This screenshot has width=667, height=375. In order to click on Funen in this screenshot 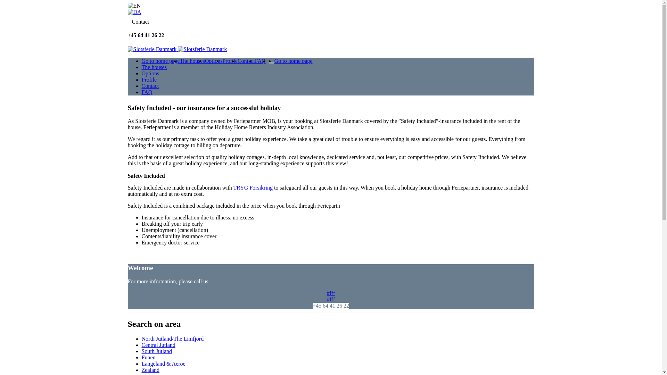, I will do `click(148, 357)`.